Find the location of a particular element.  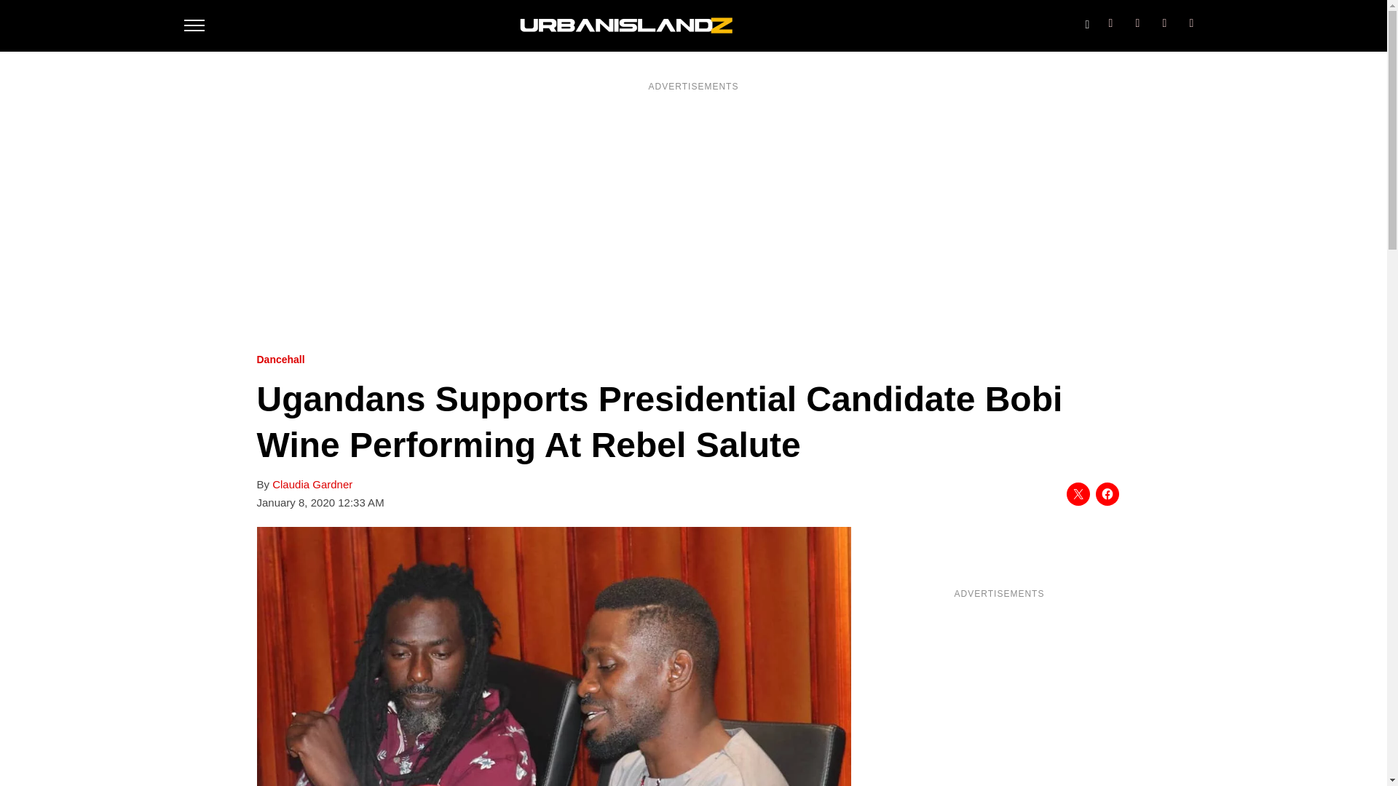

Advertisement is located at coordinates (998, 696).